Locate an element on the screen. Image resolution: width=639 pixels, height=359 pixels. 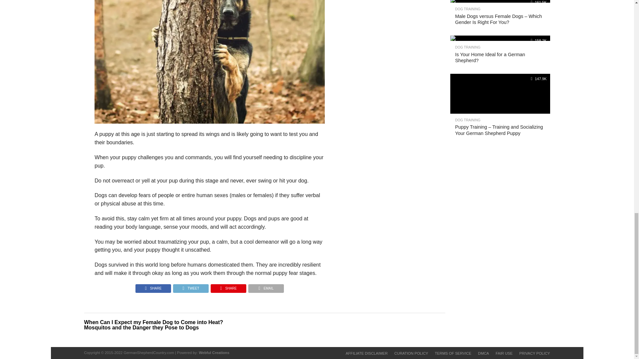
EMAIL is located at coordinates (266, 287).